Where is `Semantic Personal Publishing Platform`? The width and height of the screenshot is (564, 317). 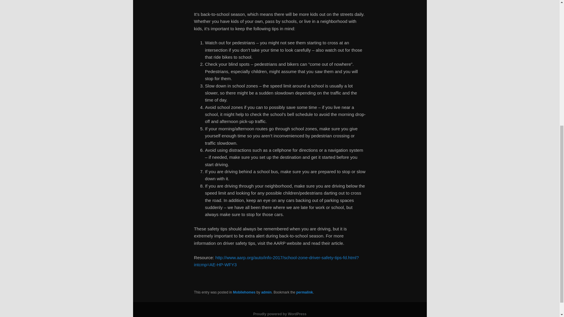 Semantic Personal Publishing Platform is located at coordinates (280, 314).